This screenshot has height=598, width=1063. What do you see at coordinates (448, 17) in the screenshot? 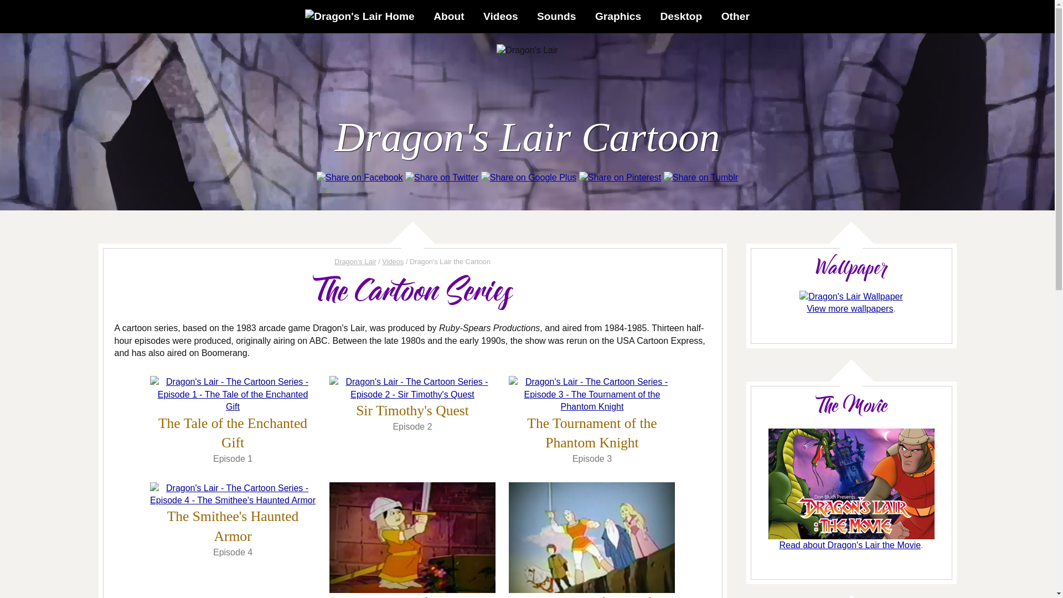
I see `About` at bounding box center [448, 17].